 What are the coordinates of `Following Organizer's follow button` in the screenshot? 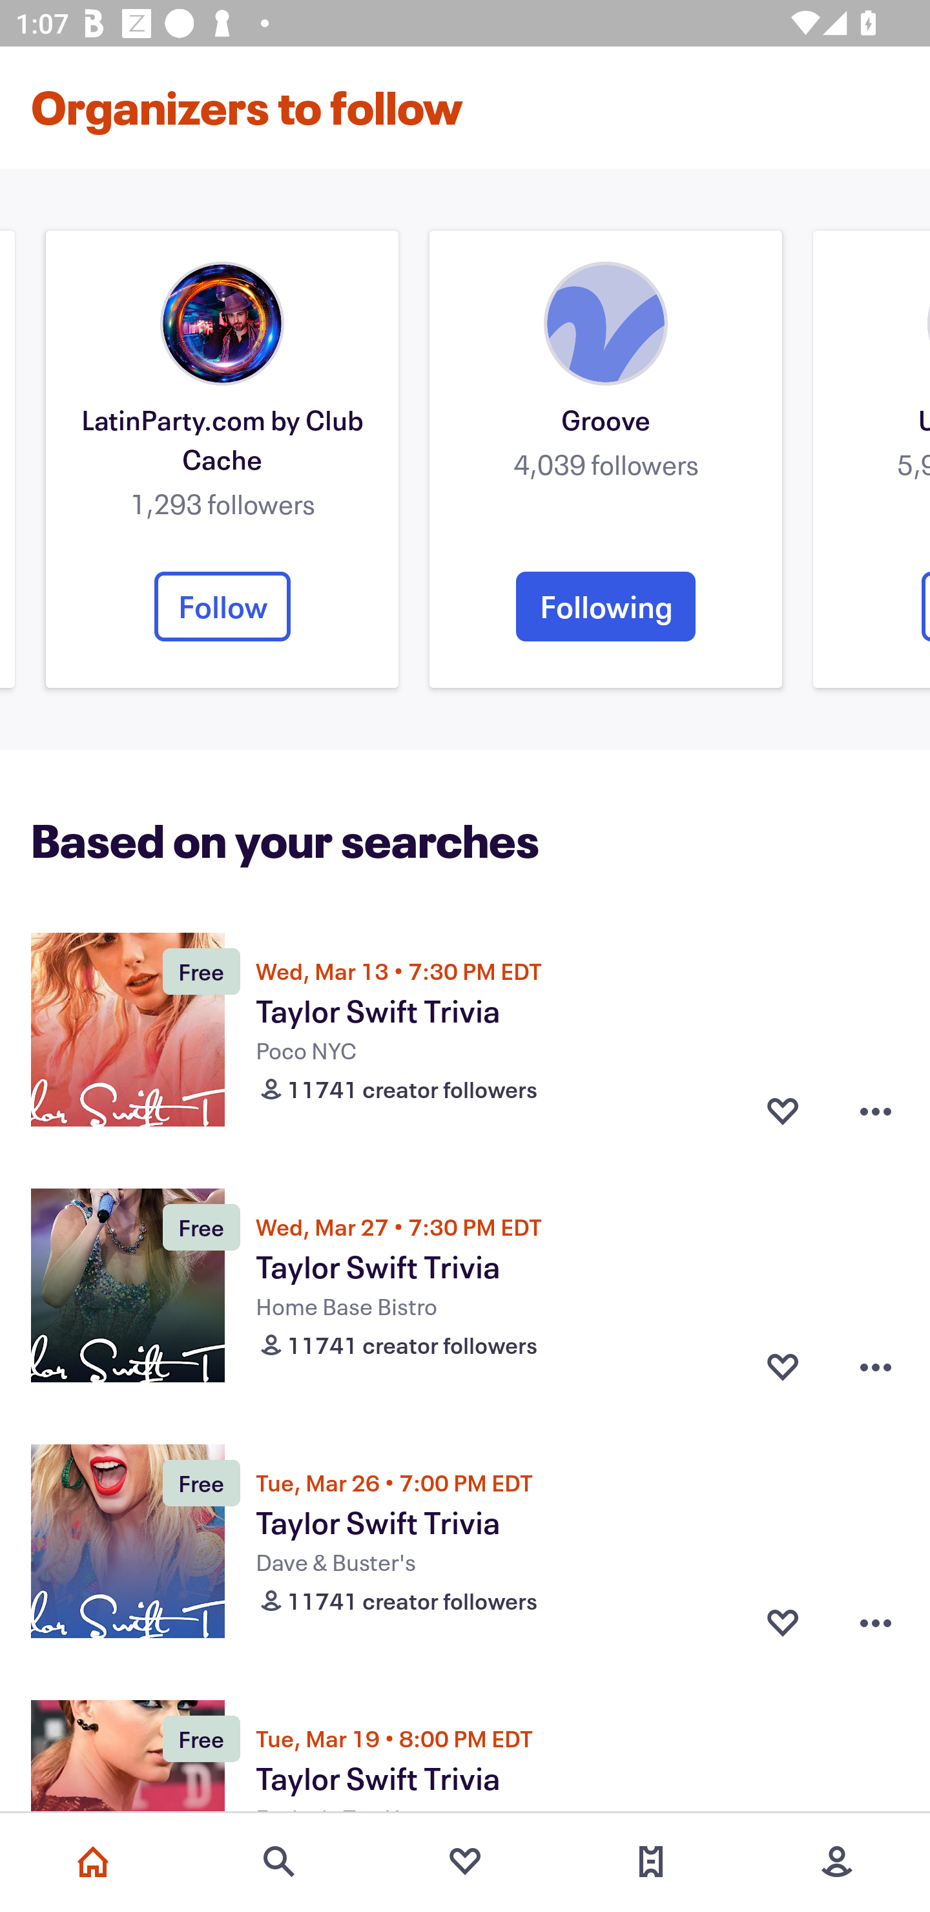 It's located at (606, 606).